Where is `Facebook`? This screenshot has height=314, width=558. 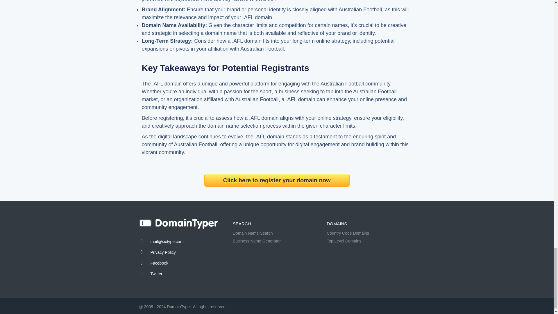 Facebook is located at coordinates (159, 263).